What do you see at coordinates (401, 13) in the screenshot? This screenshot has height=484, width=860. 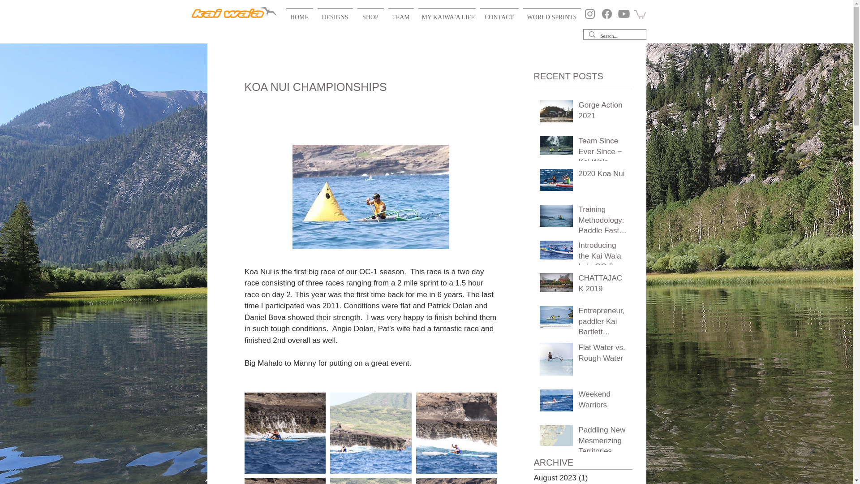 I see `TEAM` at bounding box center [401, 13].